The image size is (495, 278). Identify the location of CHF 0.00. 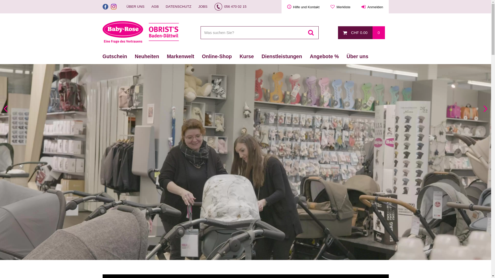
(355, 33).